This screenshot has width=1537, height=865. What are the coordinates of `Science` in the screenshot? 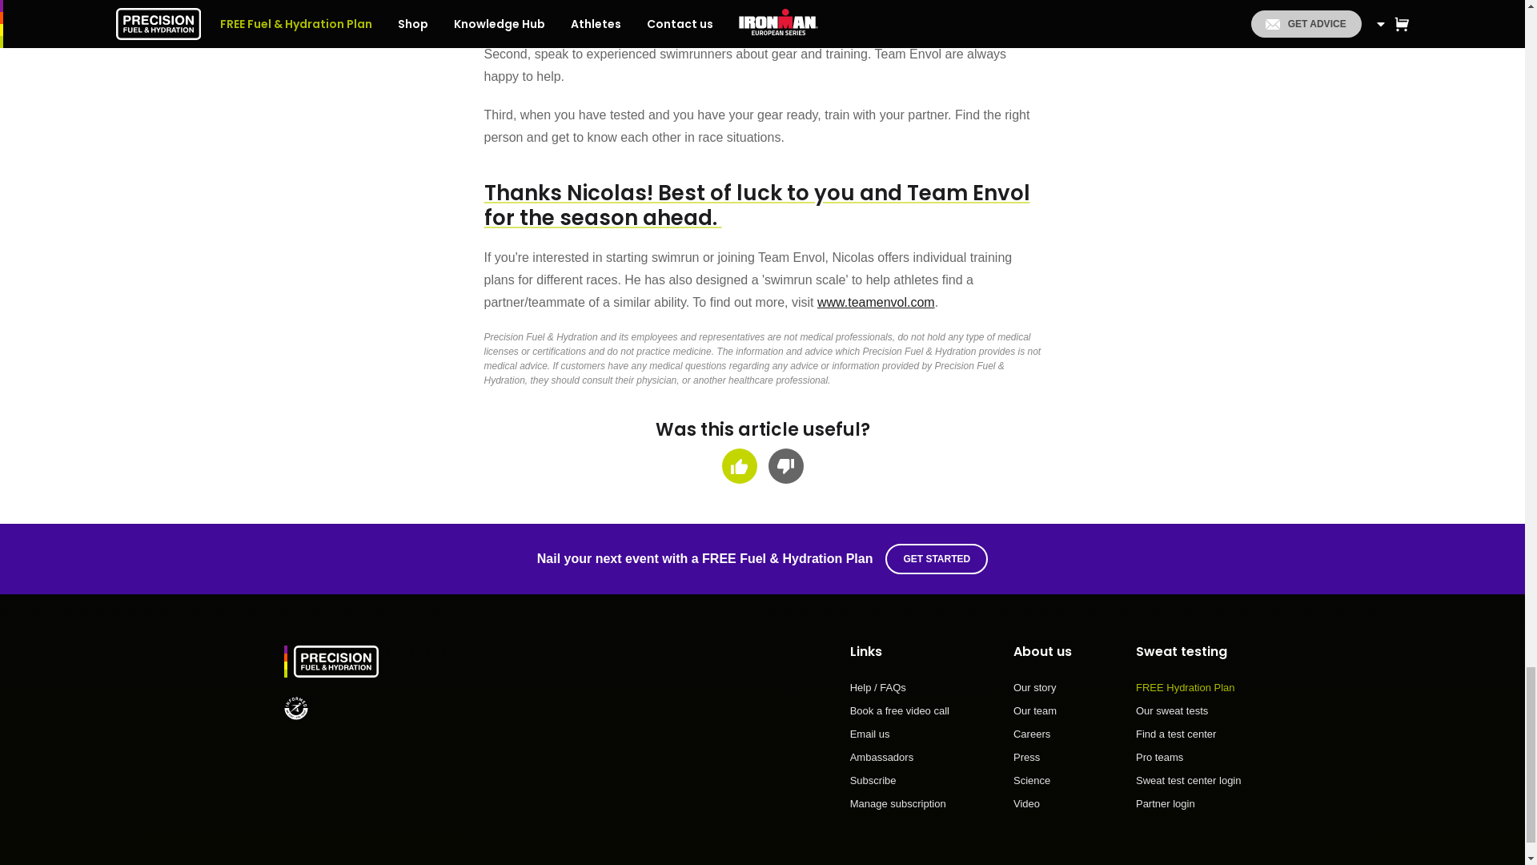 It's located at (1042, 787).